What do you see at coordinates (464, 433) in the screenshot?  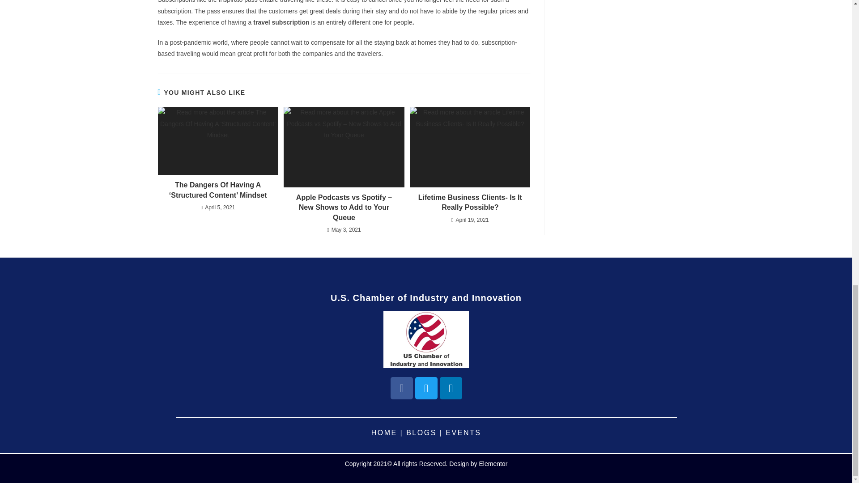 I see `EVENTS` at bounding box center [464, 433].